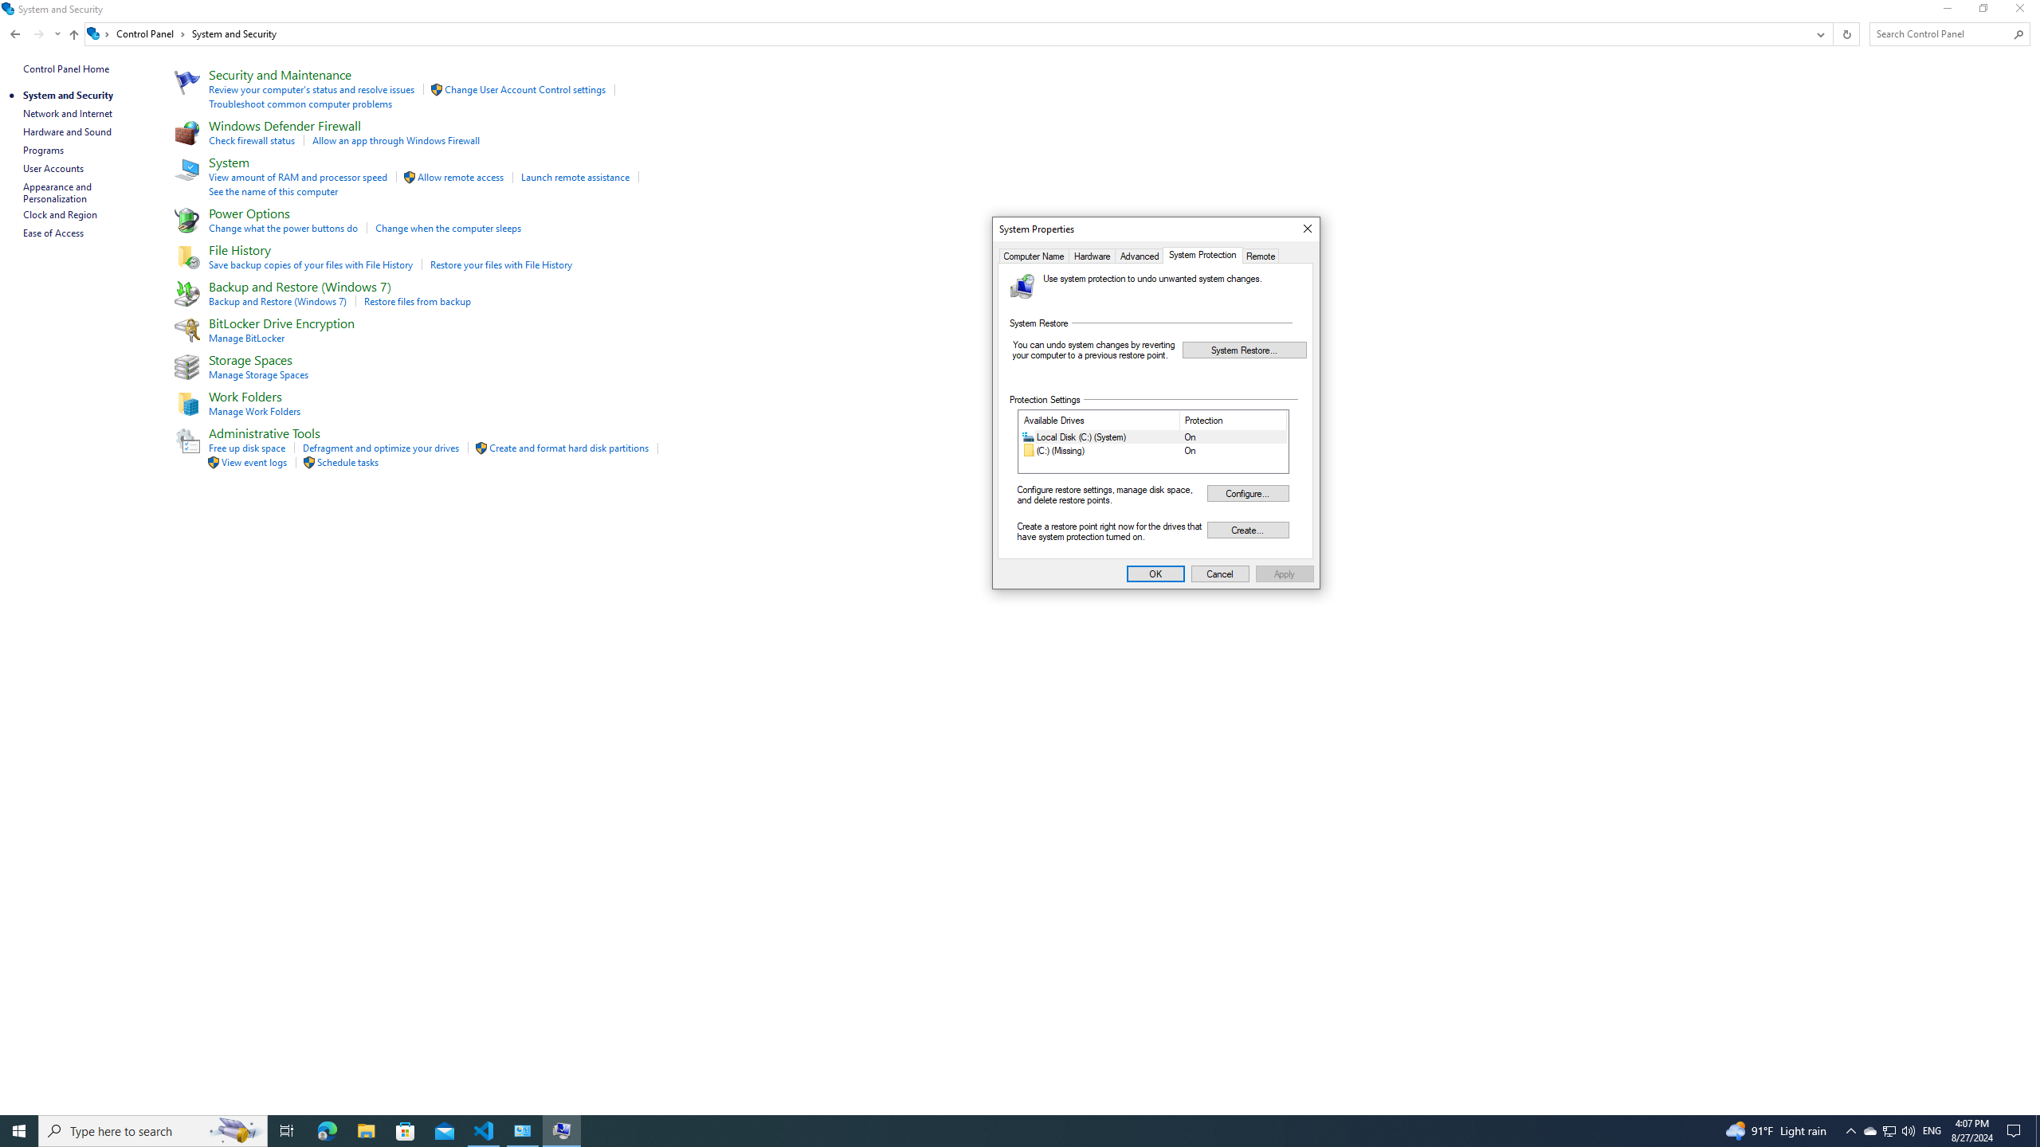 The width and height of the screenshot is (2040, 1147). I want to click on Remote, so click(990, 1131).